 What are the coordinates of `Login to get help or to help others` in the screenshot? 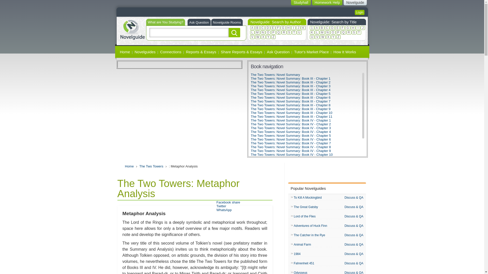 It's located at (359, 12).